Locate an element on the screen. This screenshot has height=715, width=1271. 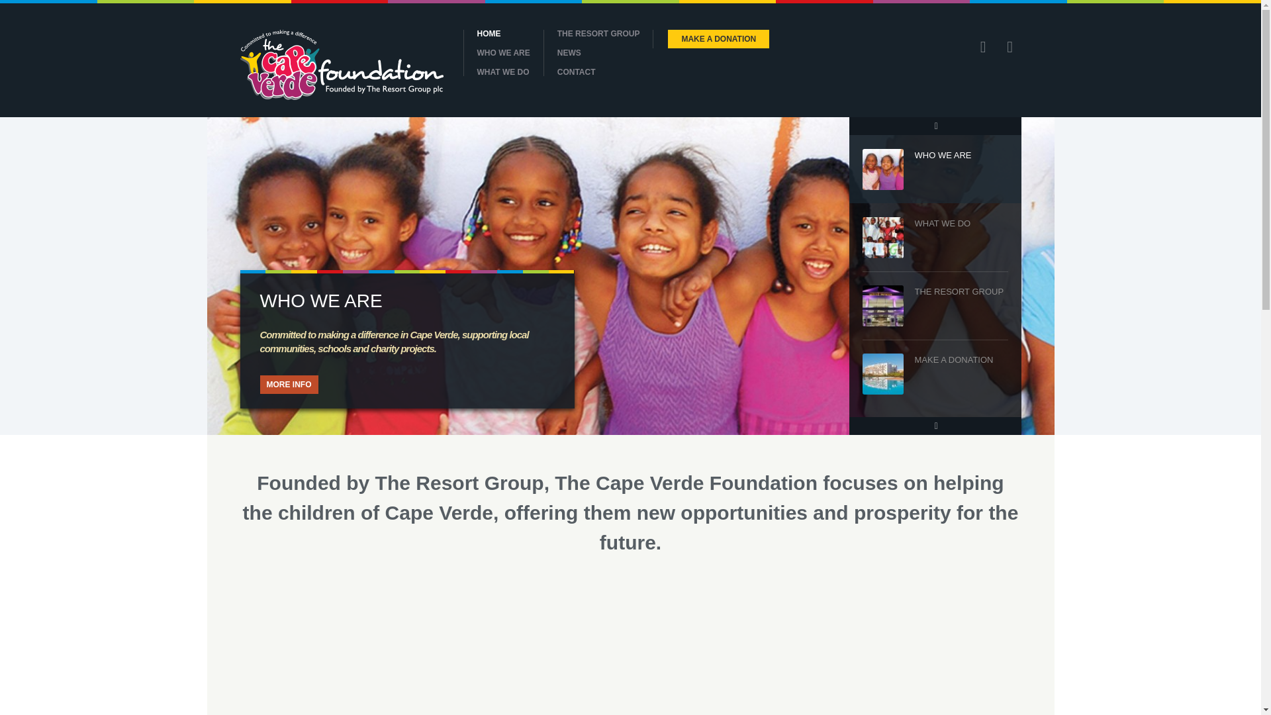
MORE INFO is located at coordinates (289, 385).